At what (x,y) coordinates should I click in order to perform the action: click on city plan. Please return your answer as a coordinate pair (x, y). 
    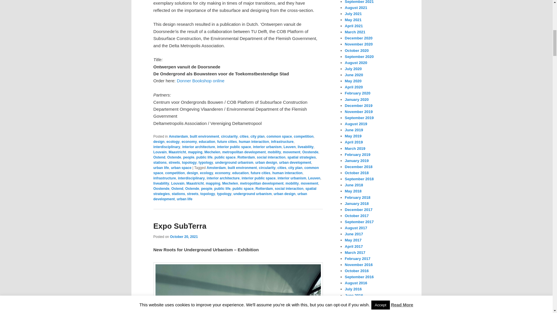
    Looking at the image, I should click on (257, 137).